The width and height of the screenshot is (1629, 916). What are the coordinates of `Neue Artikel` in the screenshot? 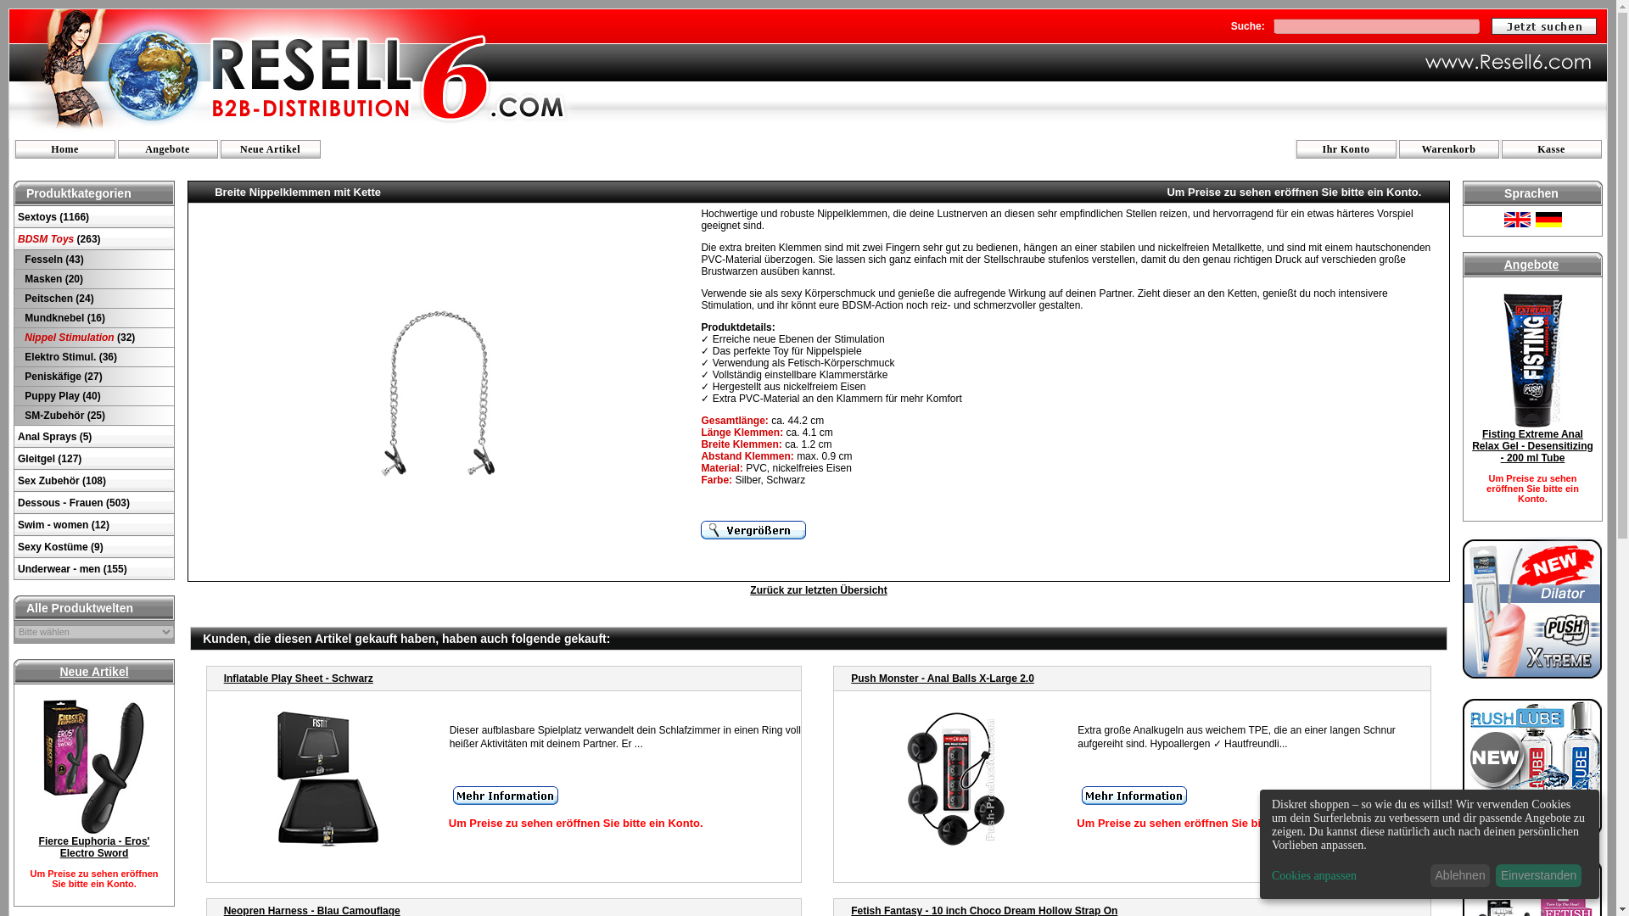 It's located at (93, 672).